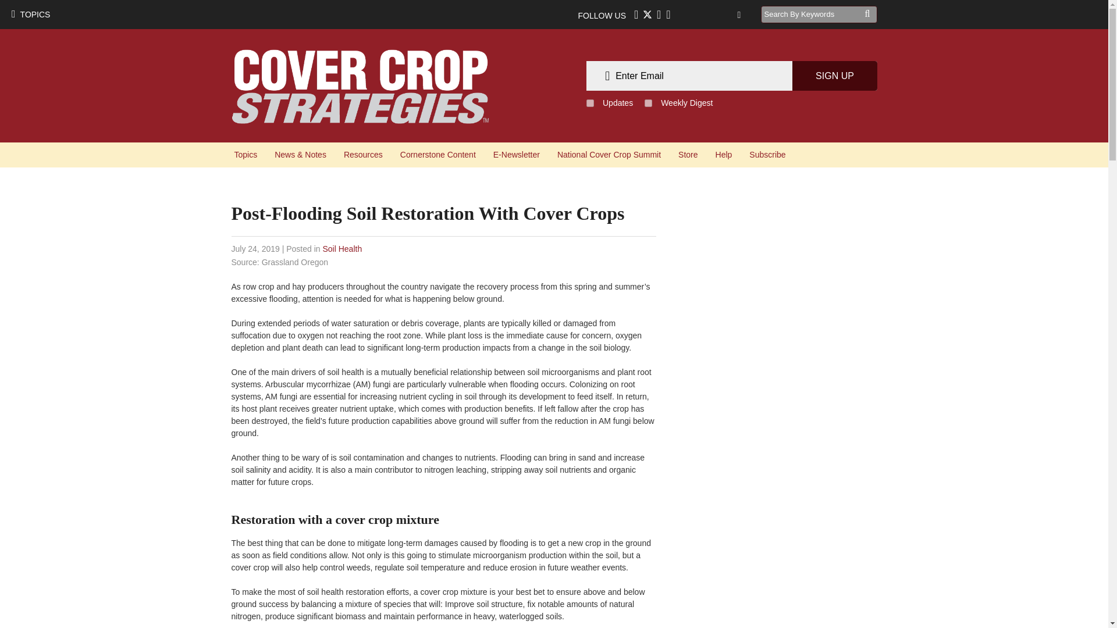 Image resolution: width=1117 pixels, height=628 pixels. Describe the element at coordinates (812, 14) in the screenshot. I see `Search By Keywords` at that location.